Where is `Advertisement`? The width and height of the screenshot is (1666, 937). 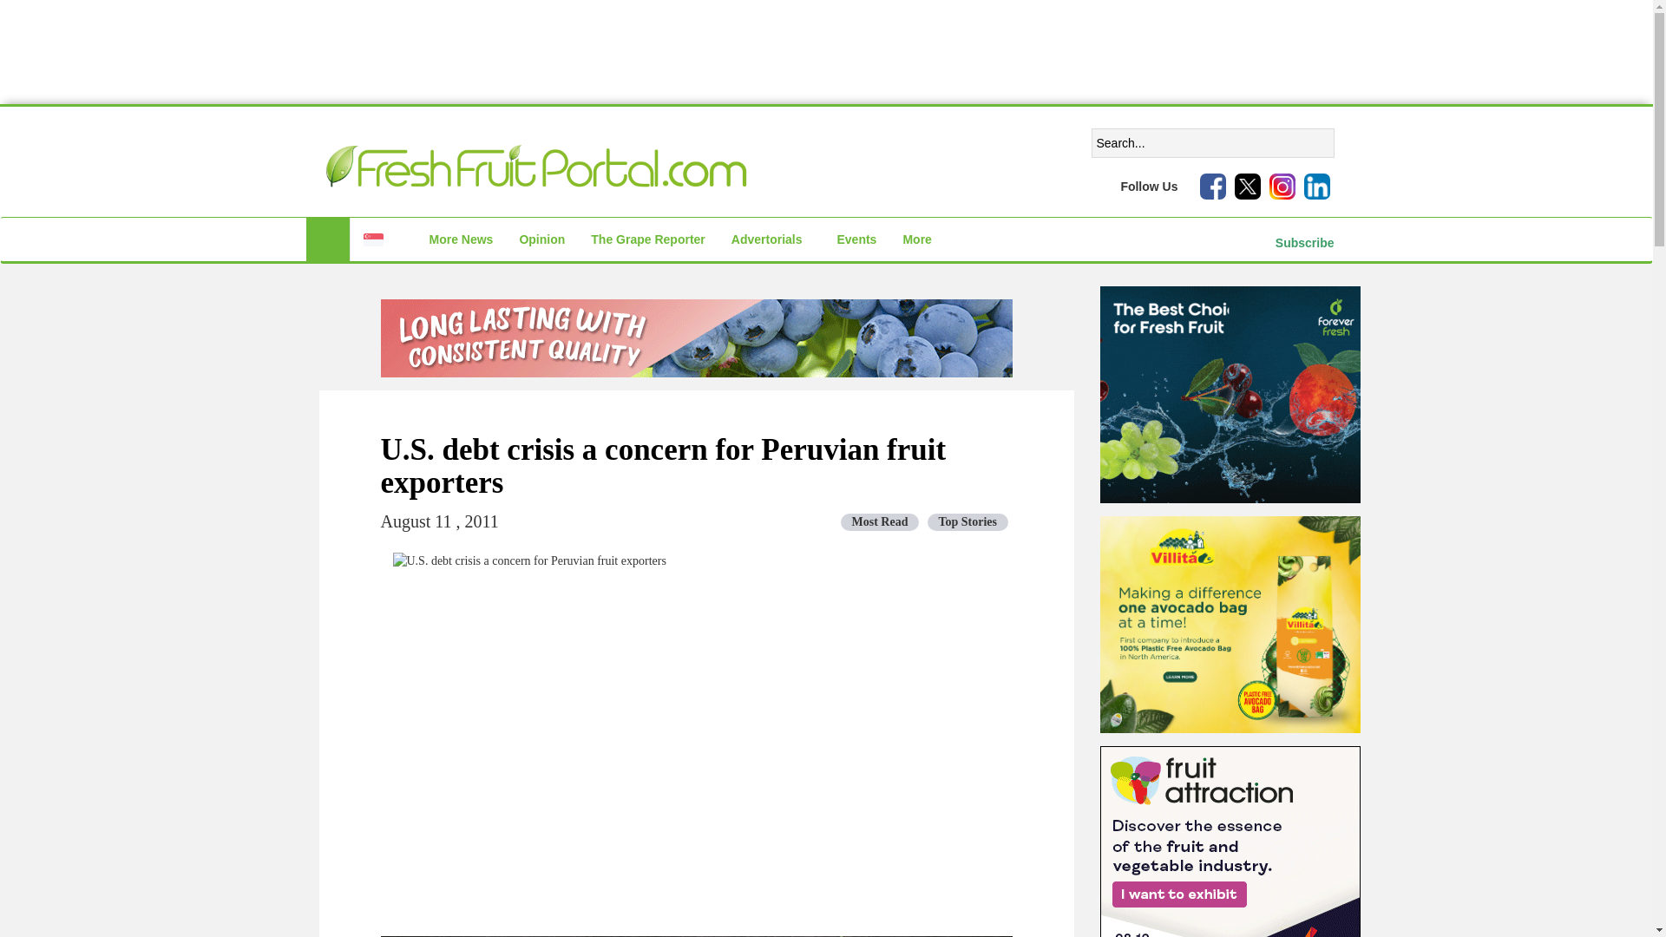 Advertisement is located at coordinates (382, 239).